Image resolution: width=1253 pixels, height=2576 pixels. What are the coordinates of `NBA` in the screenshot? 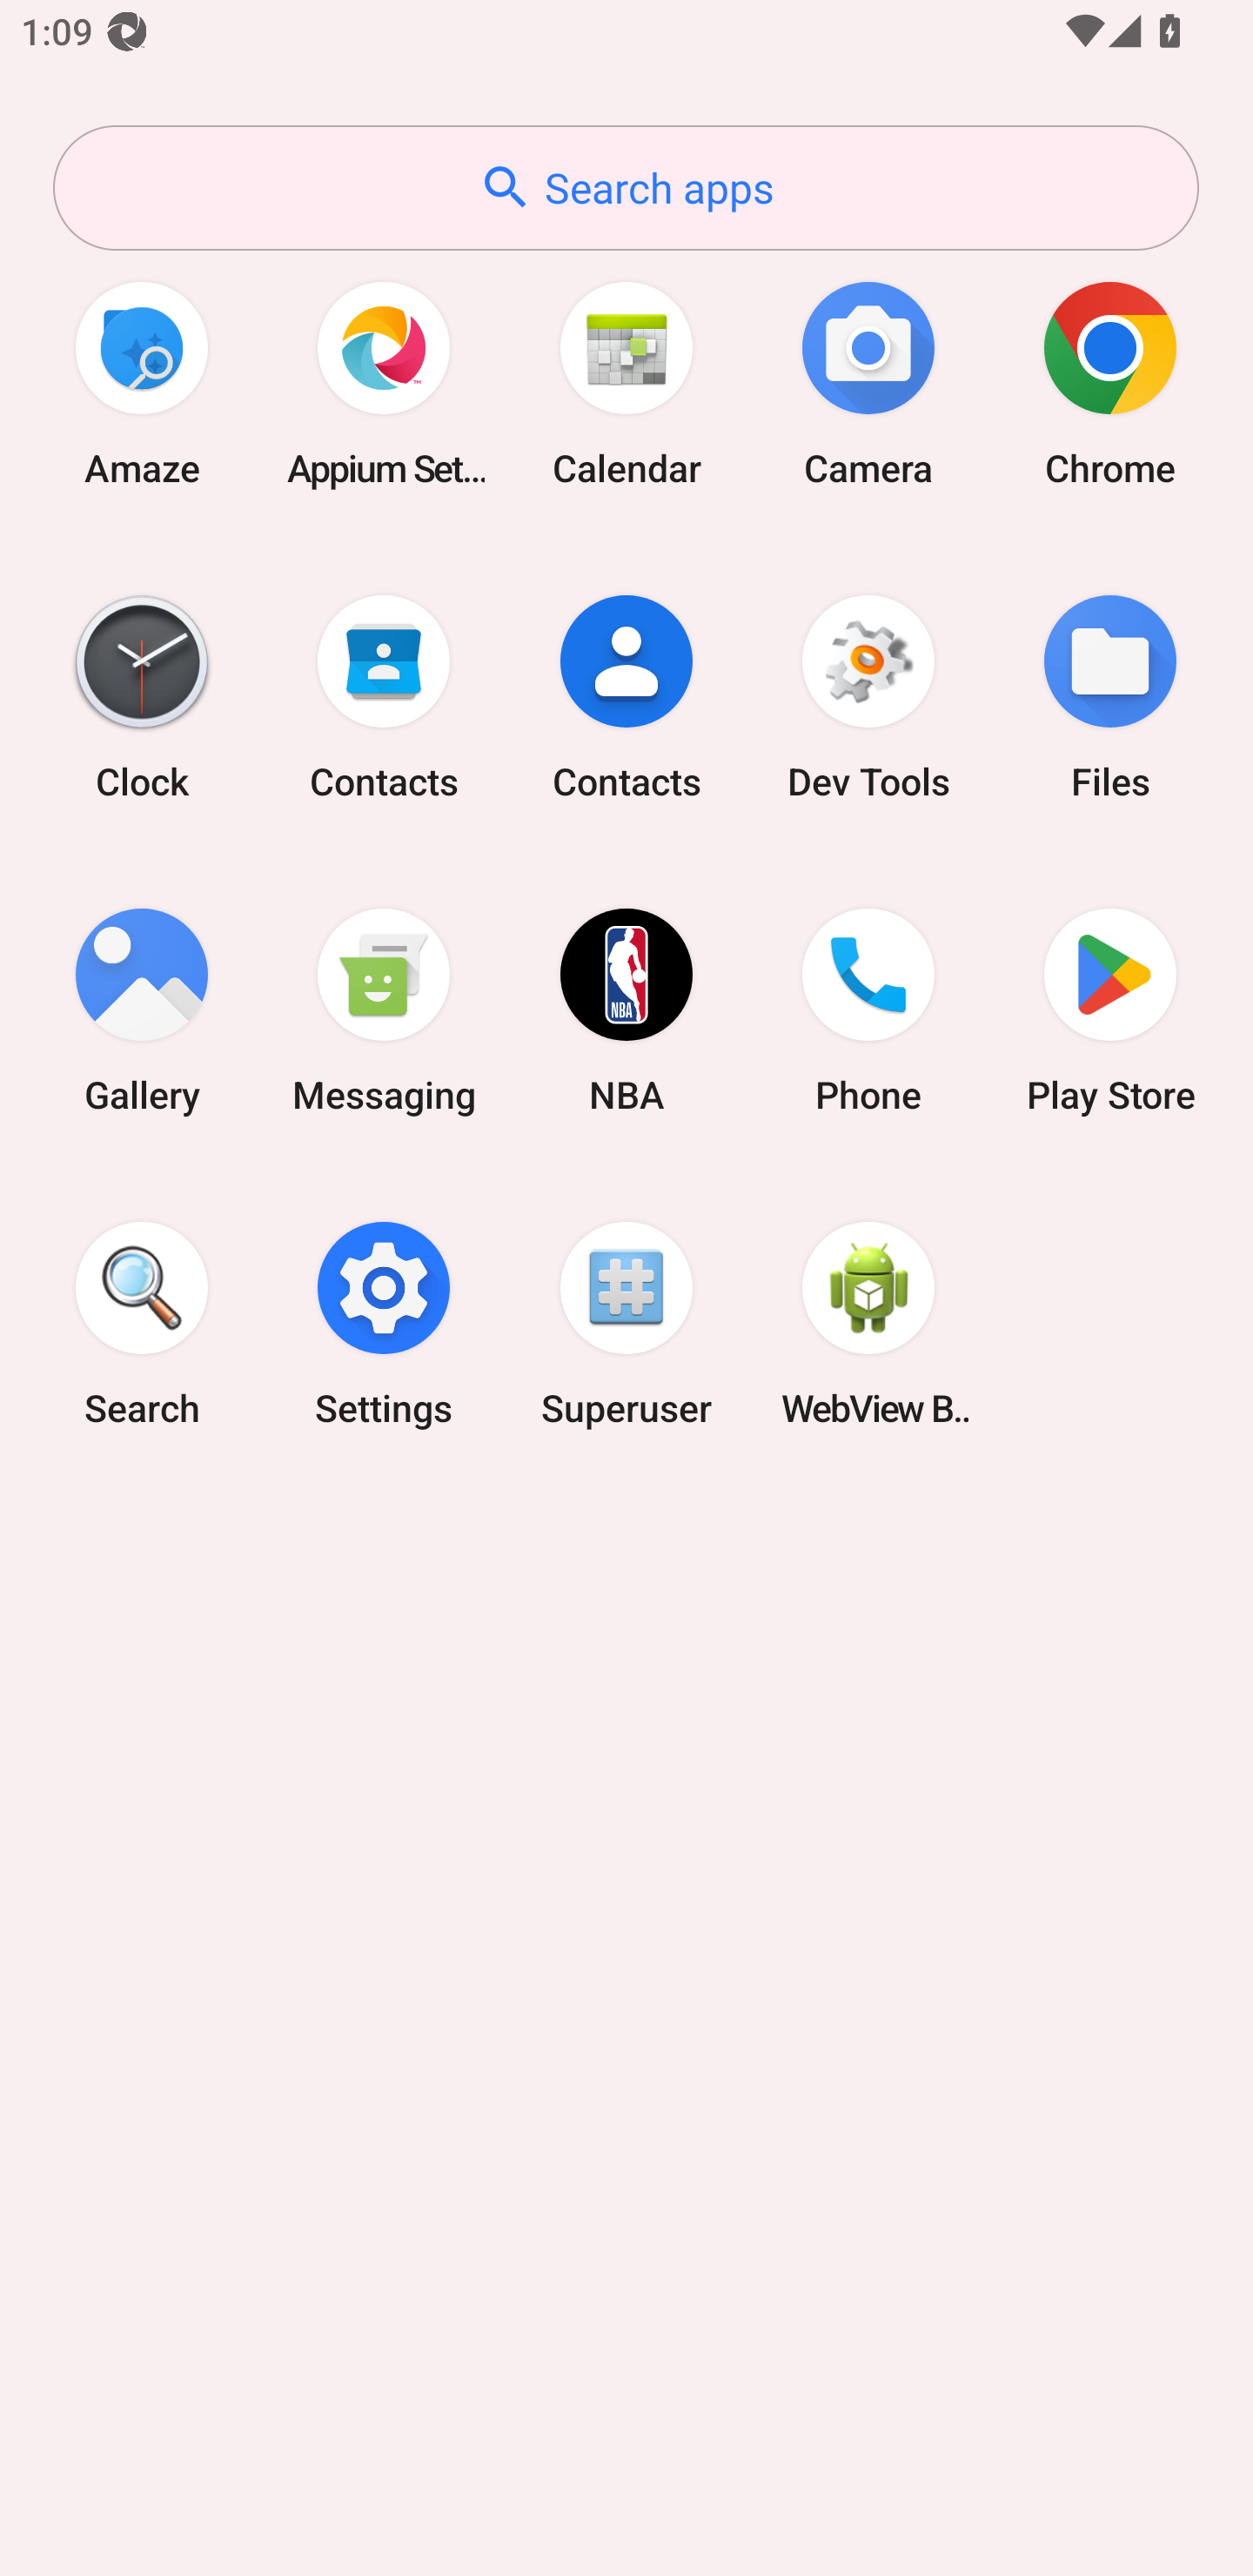 It's located at (626, 1010).